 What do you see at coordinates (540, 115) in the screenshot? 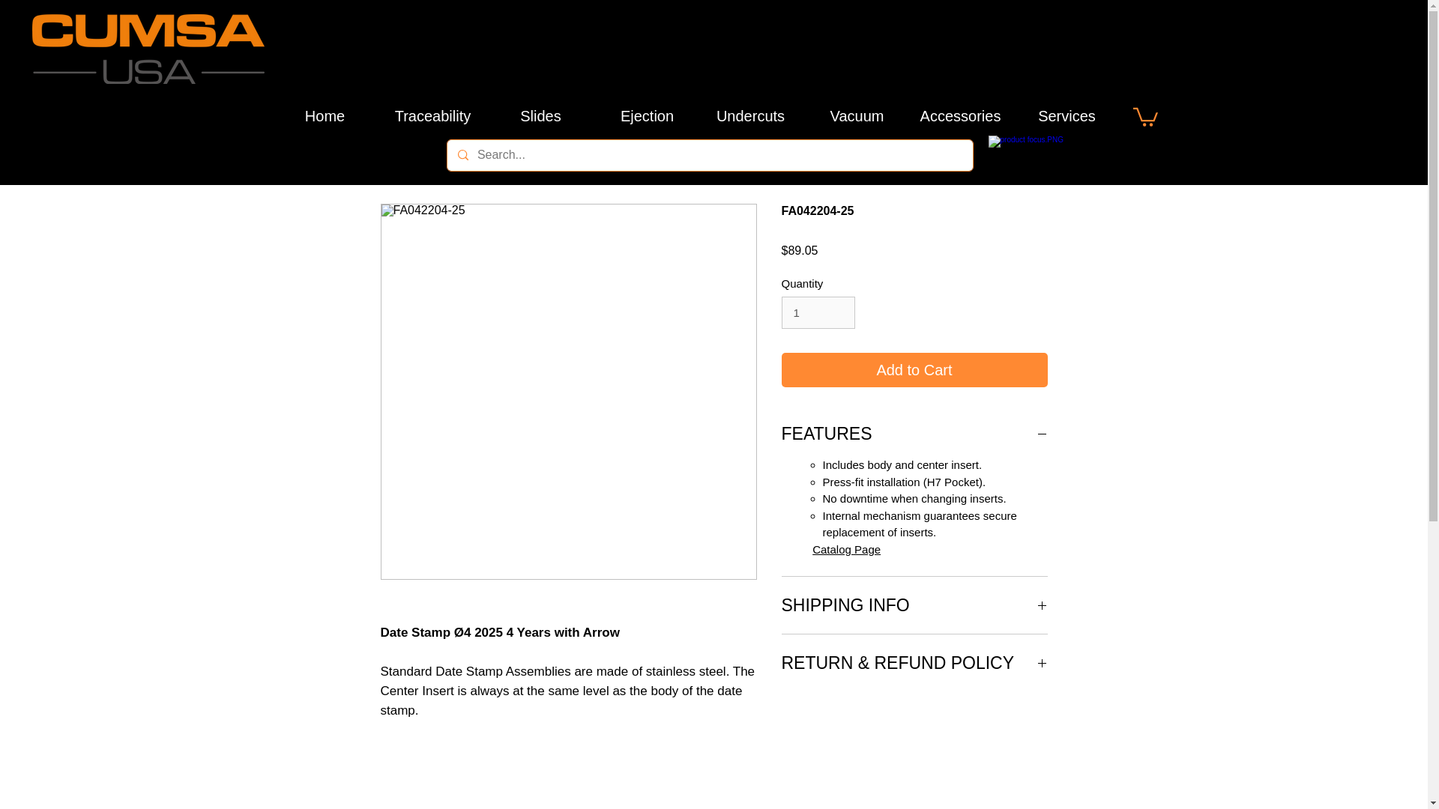
I see `Slides` at bounding box center [540, 115].